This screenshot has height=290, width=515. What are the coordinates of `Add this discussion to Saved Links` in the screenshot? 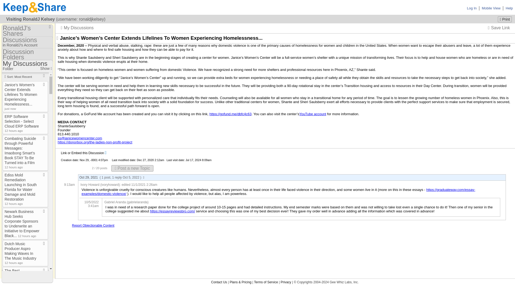 It's located at (27, 154).